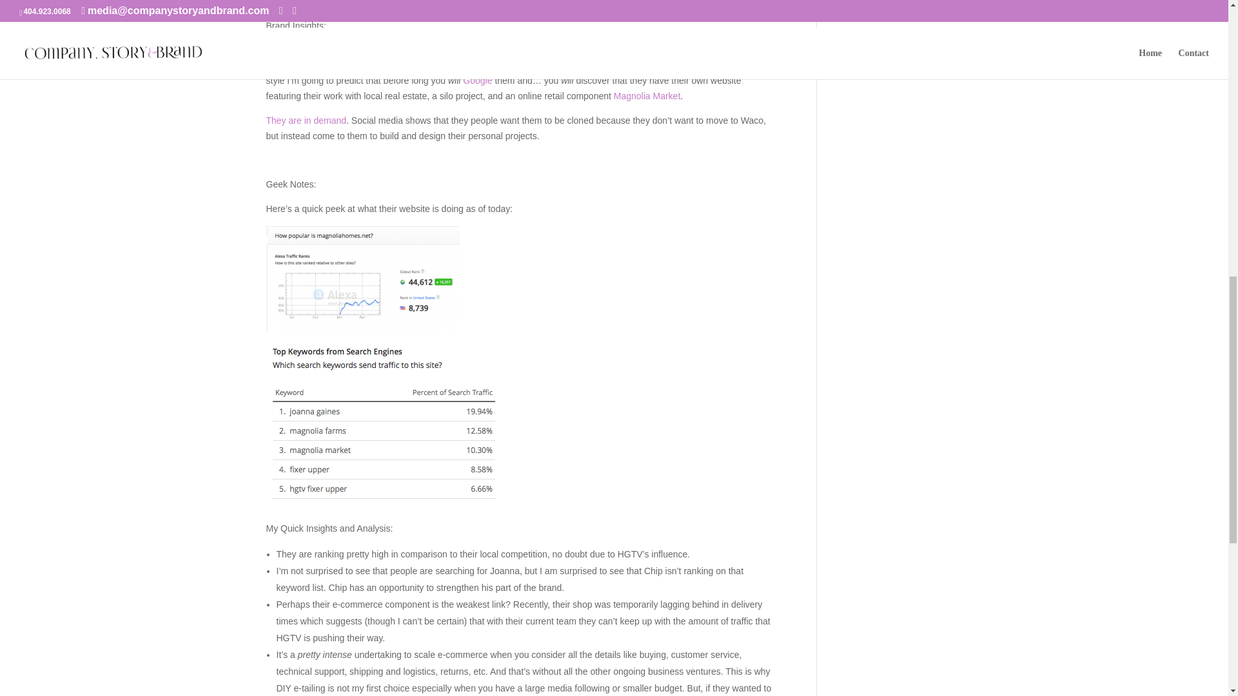  Describe the element at coordinates (647, 95) in the screenshot. I see `Magnolia Market` at that location.